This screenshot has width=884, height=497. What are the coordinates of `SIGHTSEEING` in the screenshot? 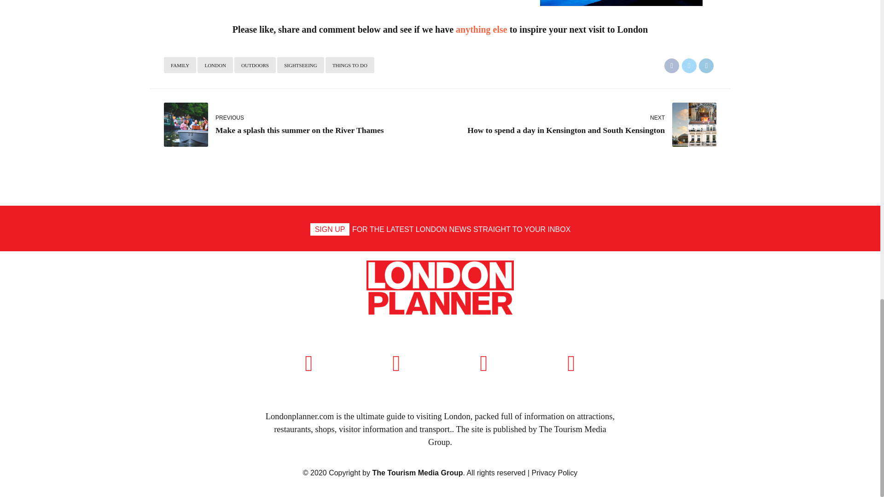 It's located at (417, 473).